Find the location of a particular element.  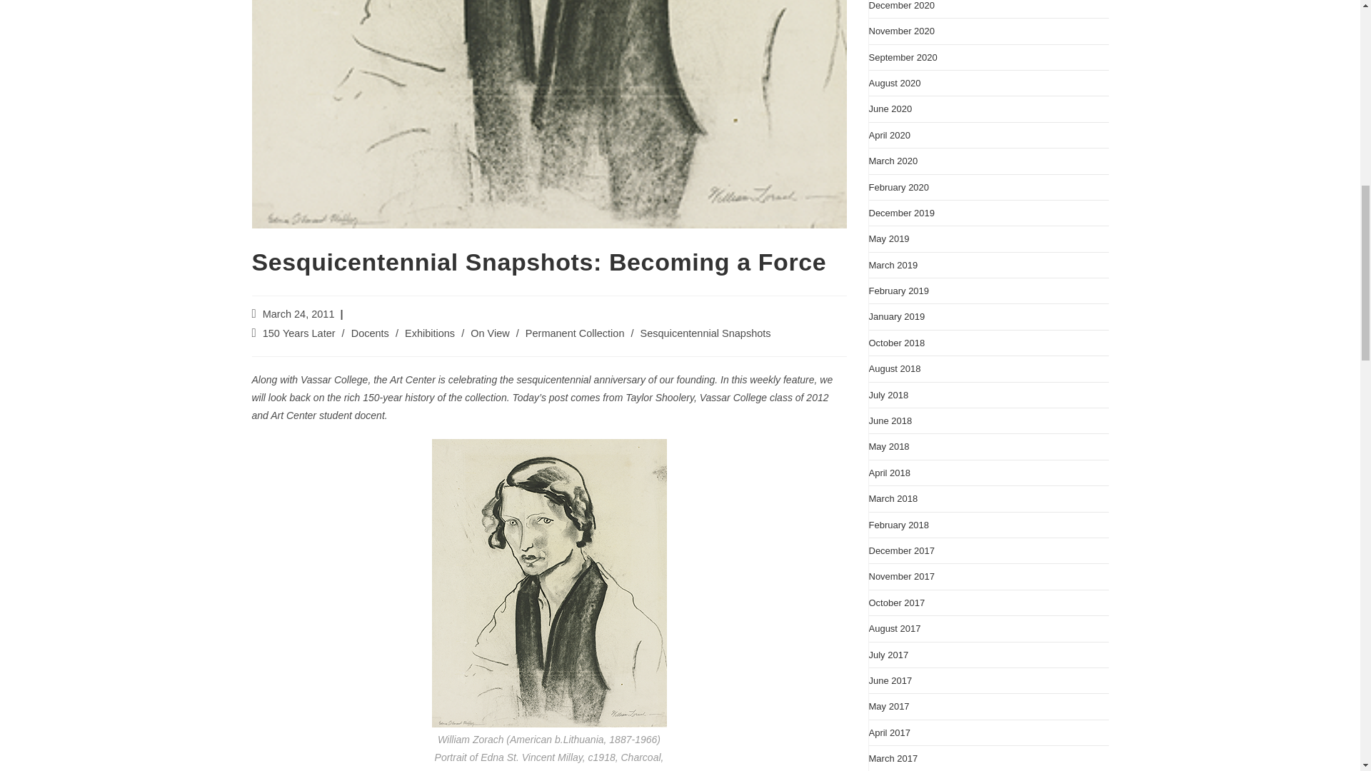

Permanent Collection is located at coordinates (575, 333).